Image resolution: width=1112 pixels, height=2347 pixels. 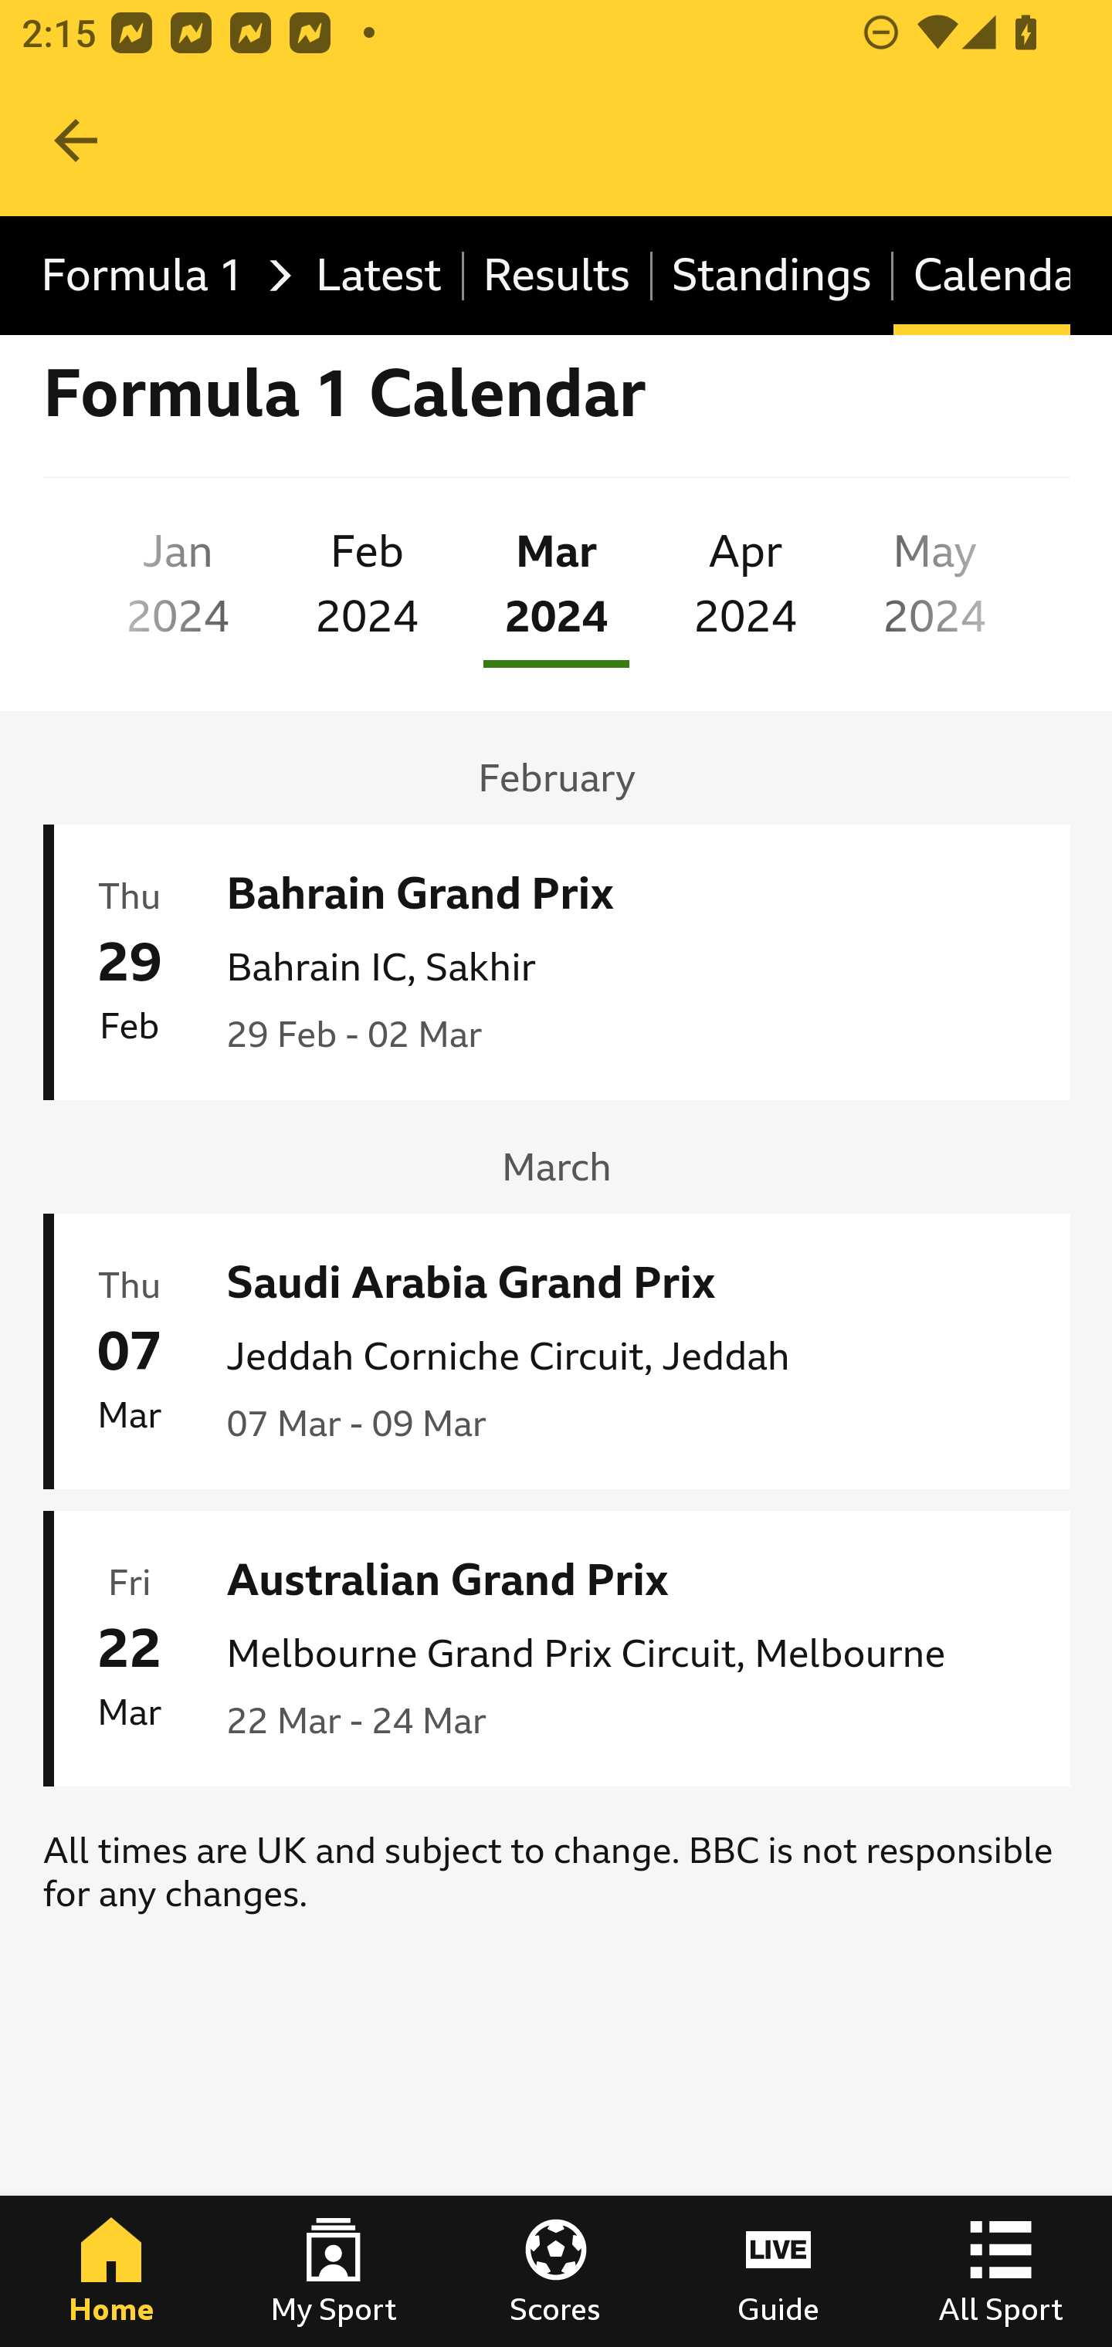 What do you see at coordinates (558, 276) in the screenshot?
I see `Results` at bounding box center [558, 276].